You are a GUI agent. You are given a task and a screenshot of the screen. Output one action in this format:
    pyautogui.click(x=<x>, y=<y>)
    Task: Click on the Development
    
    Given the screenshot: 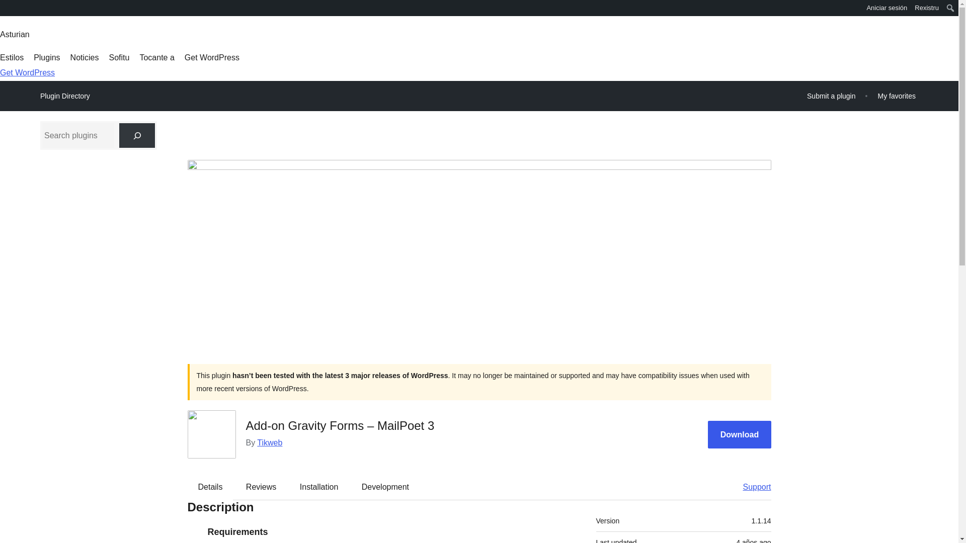 What is the action you would take?
    pyautogui.click(x=385, y=486)
    